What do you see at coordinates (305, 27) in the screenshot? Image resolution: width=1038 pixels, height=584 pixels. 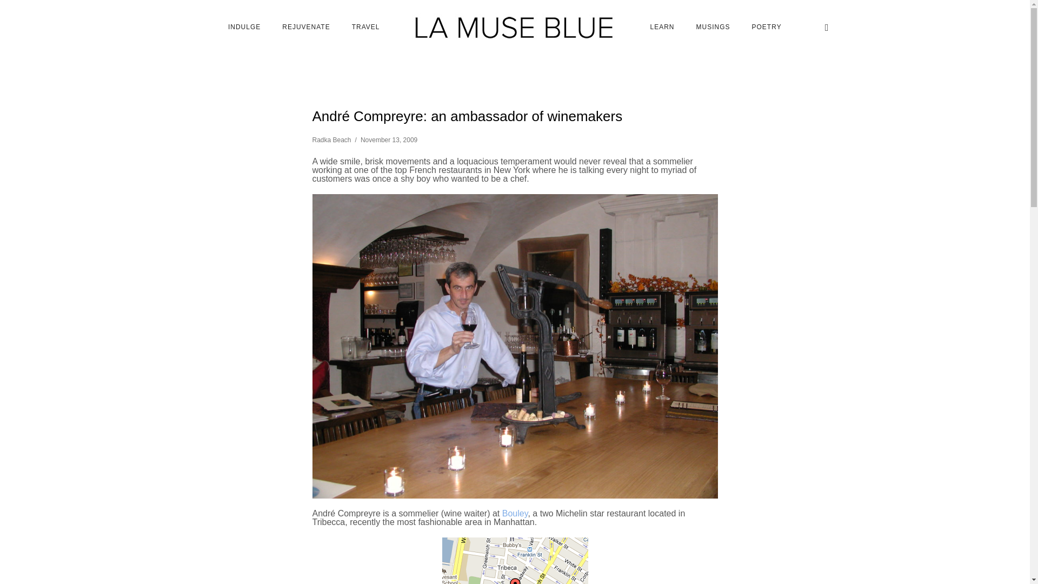 I see `REJUVENATE` at bounding box center [305, 27].